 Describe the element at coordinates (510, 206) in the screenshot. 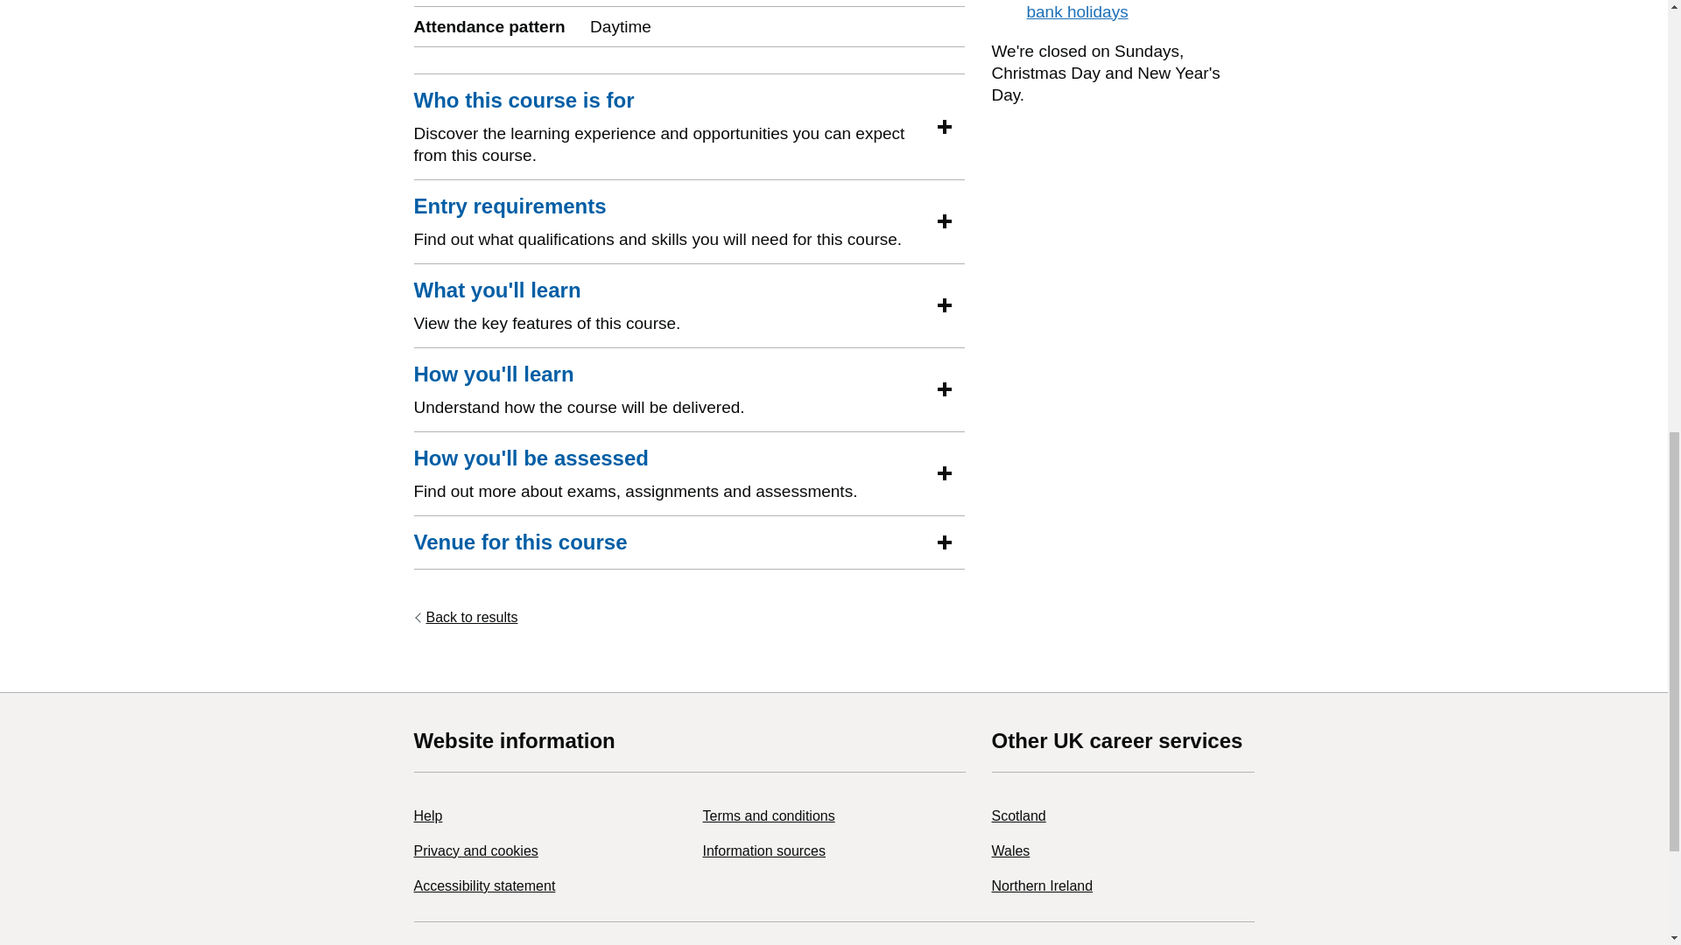

I see `Entry requirements` at that location.